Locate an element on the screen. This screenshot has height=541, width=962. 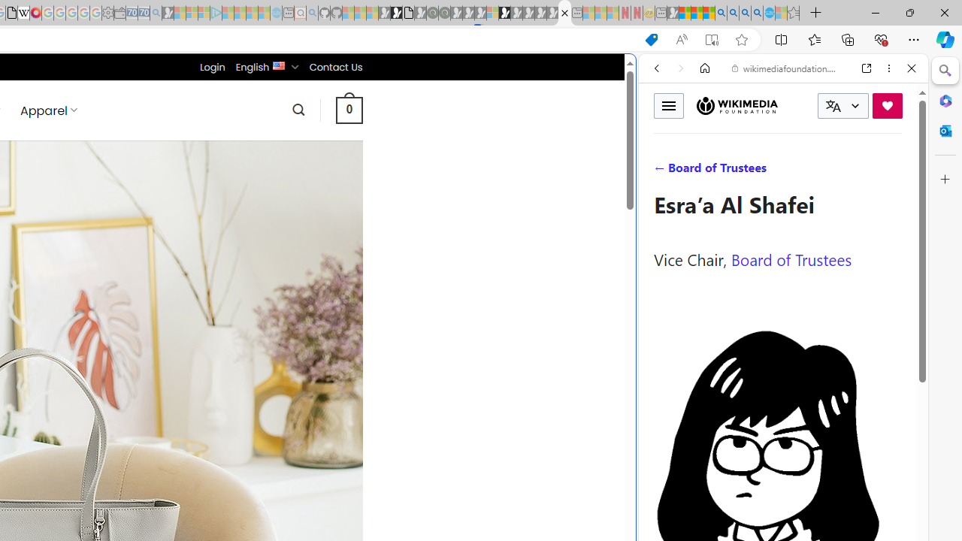
Frequently visited is located at coordinates (314, 200).